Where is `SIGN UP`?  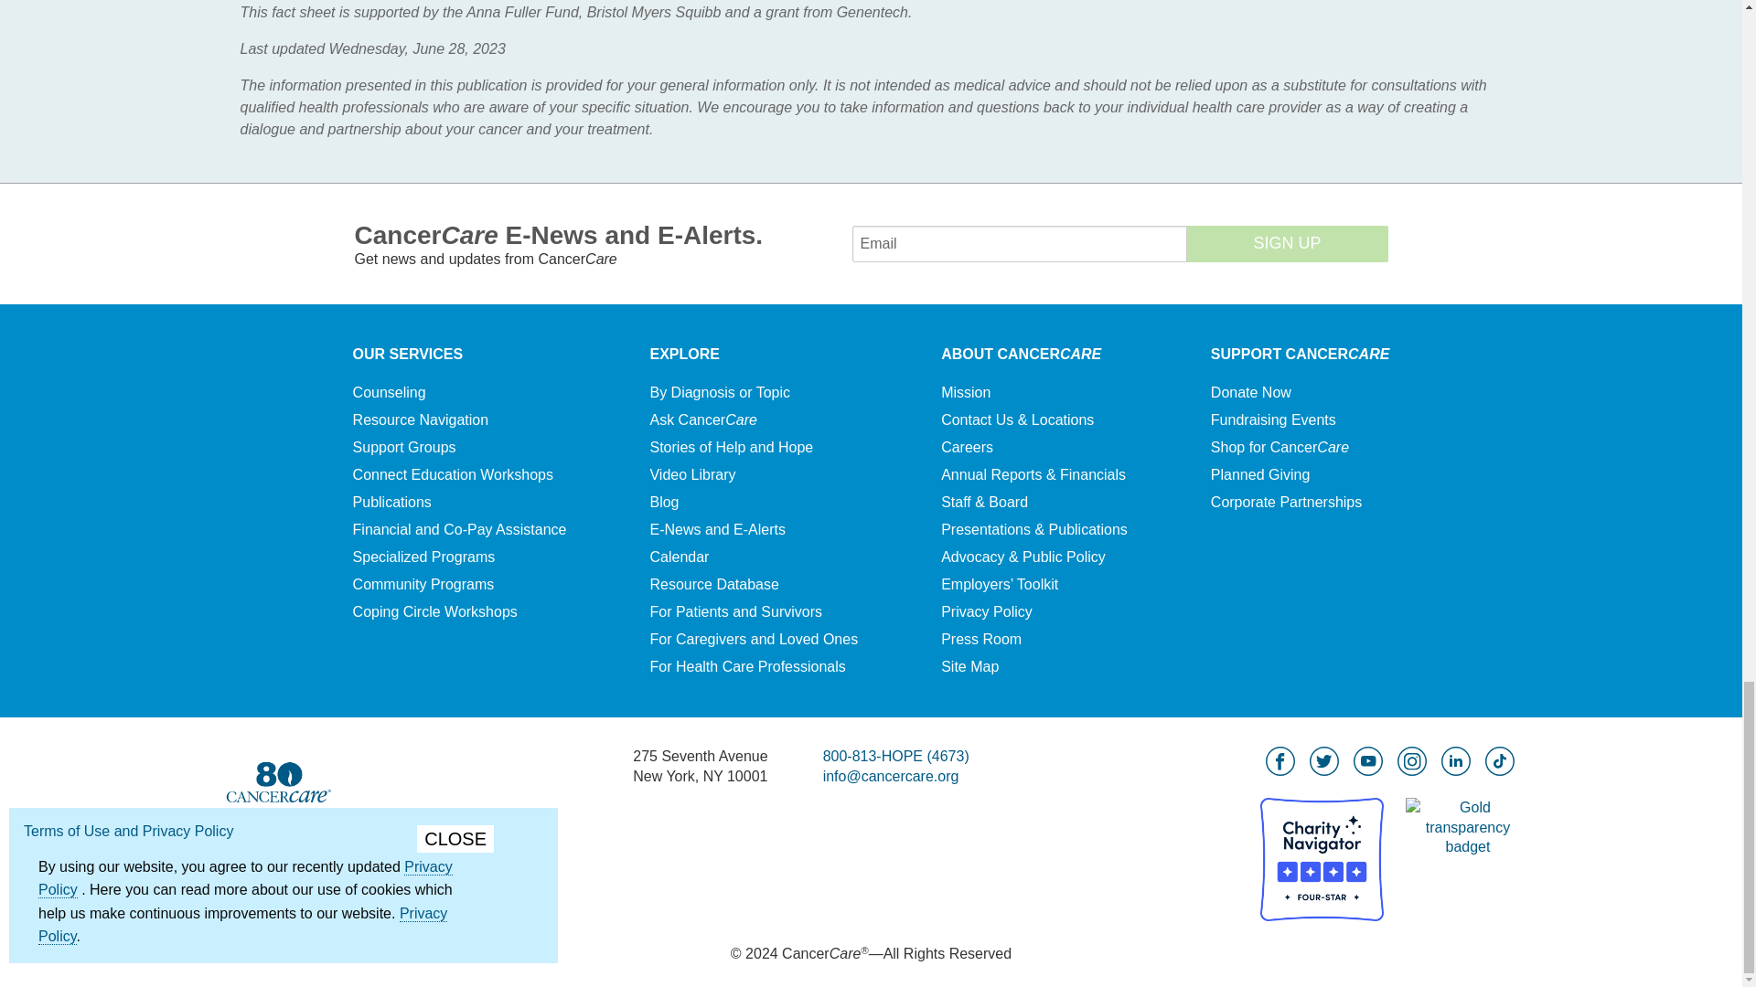
SIGN UP is located at coordinates (1288, 244).